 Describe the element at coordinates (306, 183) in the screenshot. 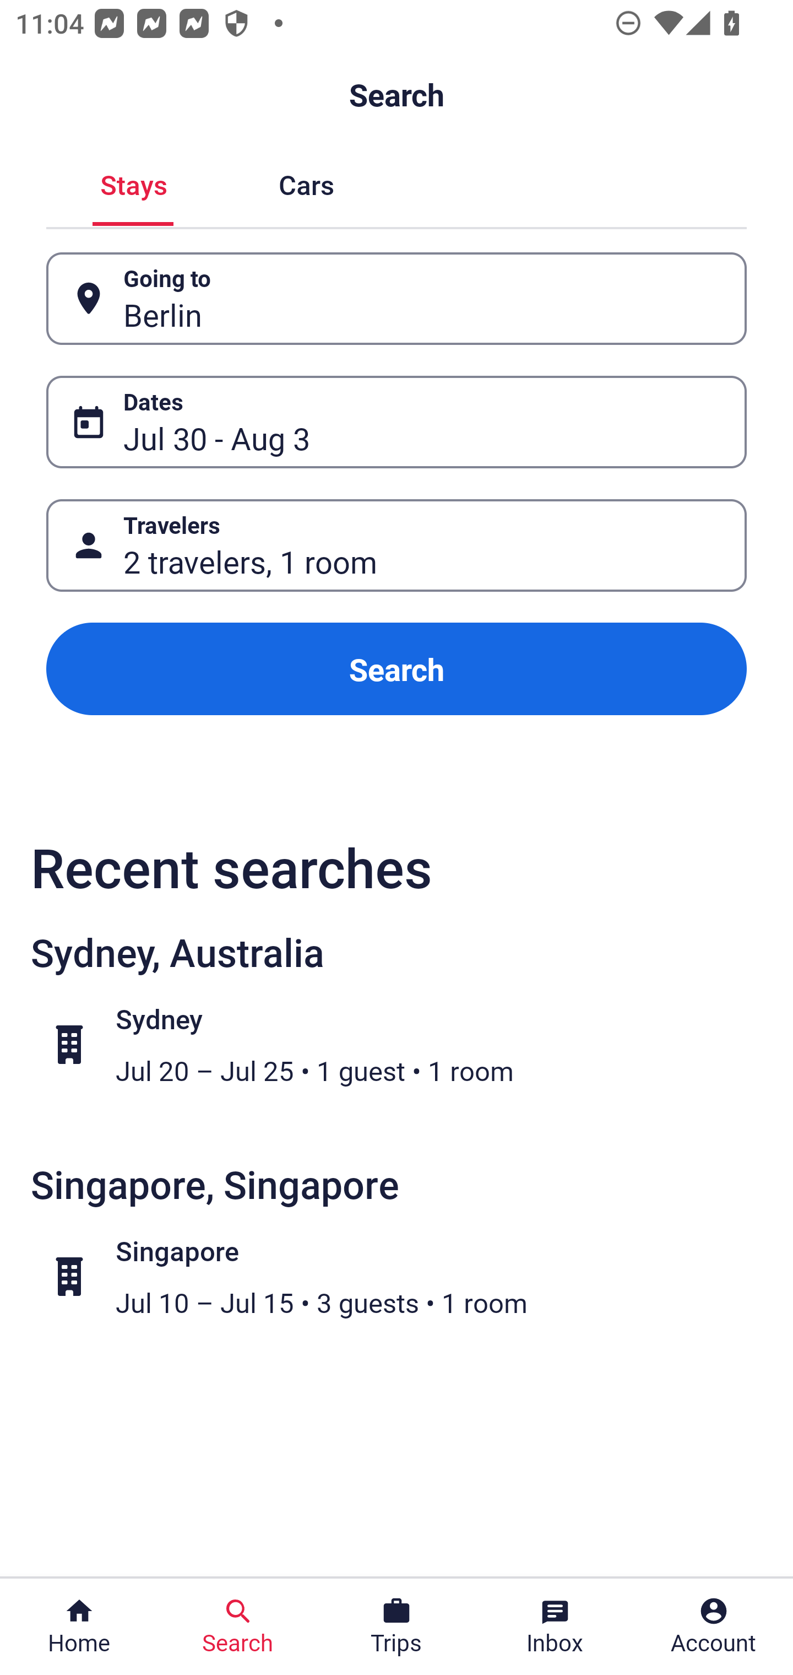

I see `Cars` at that location.